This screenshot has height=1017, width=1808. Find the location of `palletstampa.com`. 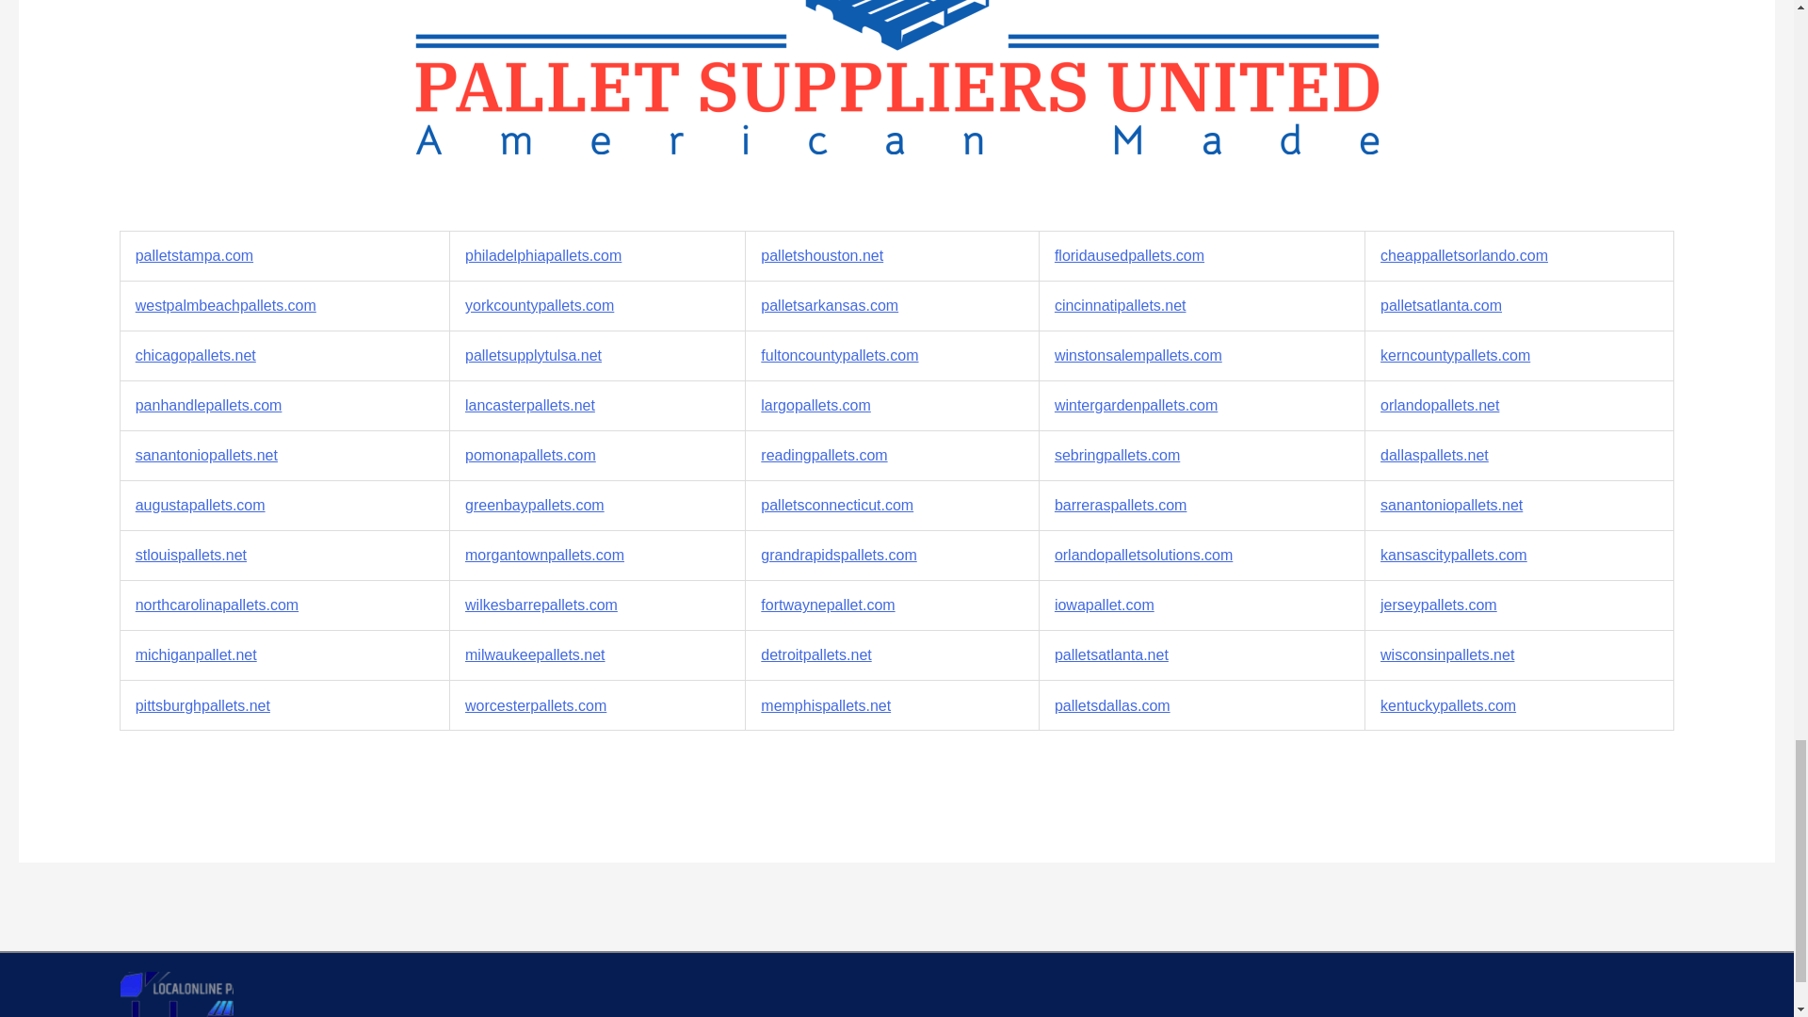

palletstampa.com is located at coordinates (194, 255).